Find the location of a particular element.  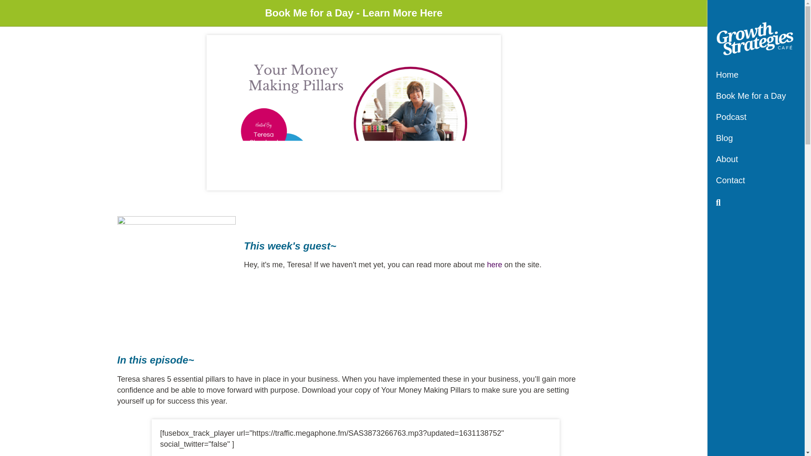

Contact is located at coordinates (730, 183).